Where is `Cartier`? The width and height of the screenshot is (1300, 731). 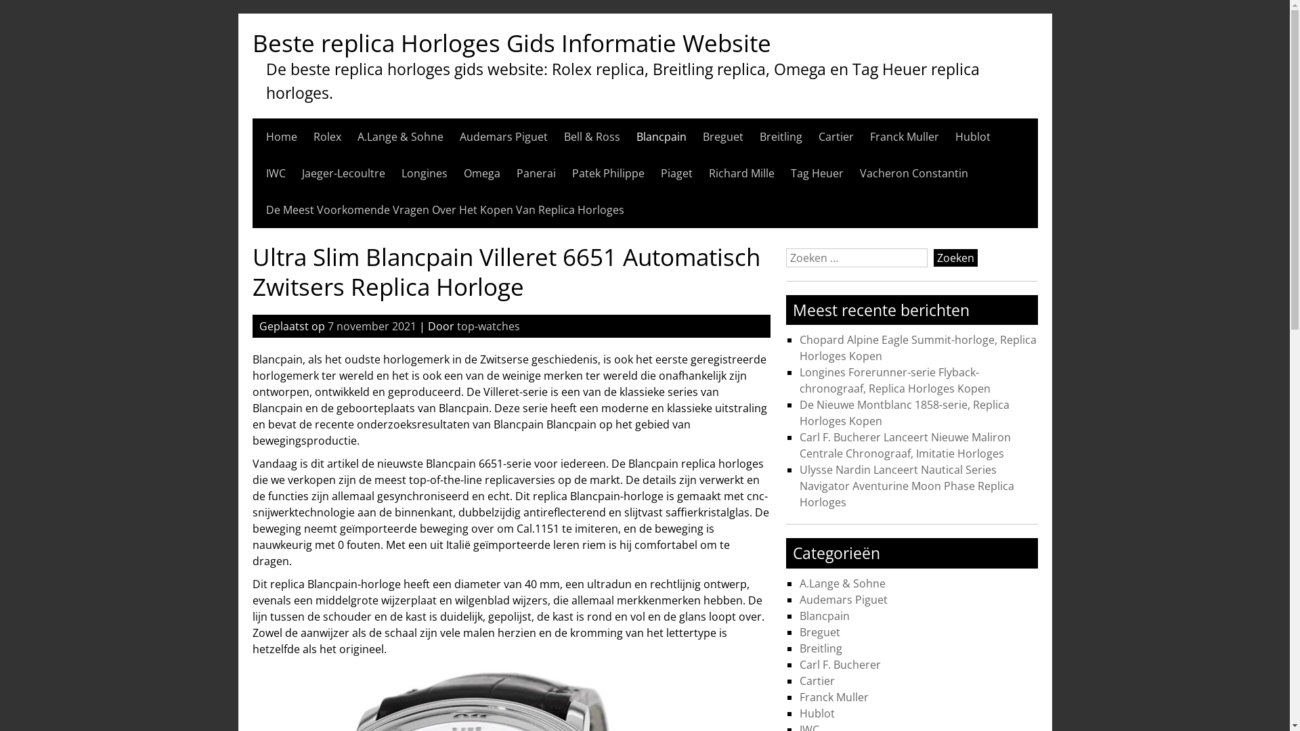 Cartier is located at coordinates (817, 681).